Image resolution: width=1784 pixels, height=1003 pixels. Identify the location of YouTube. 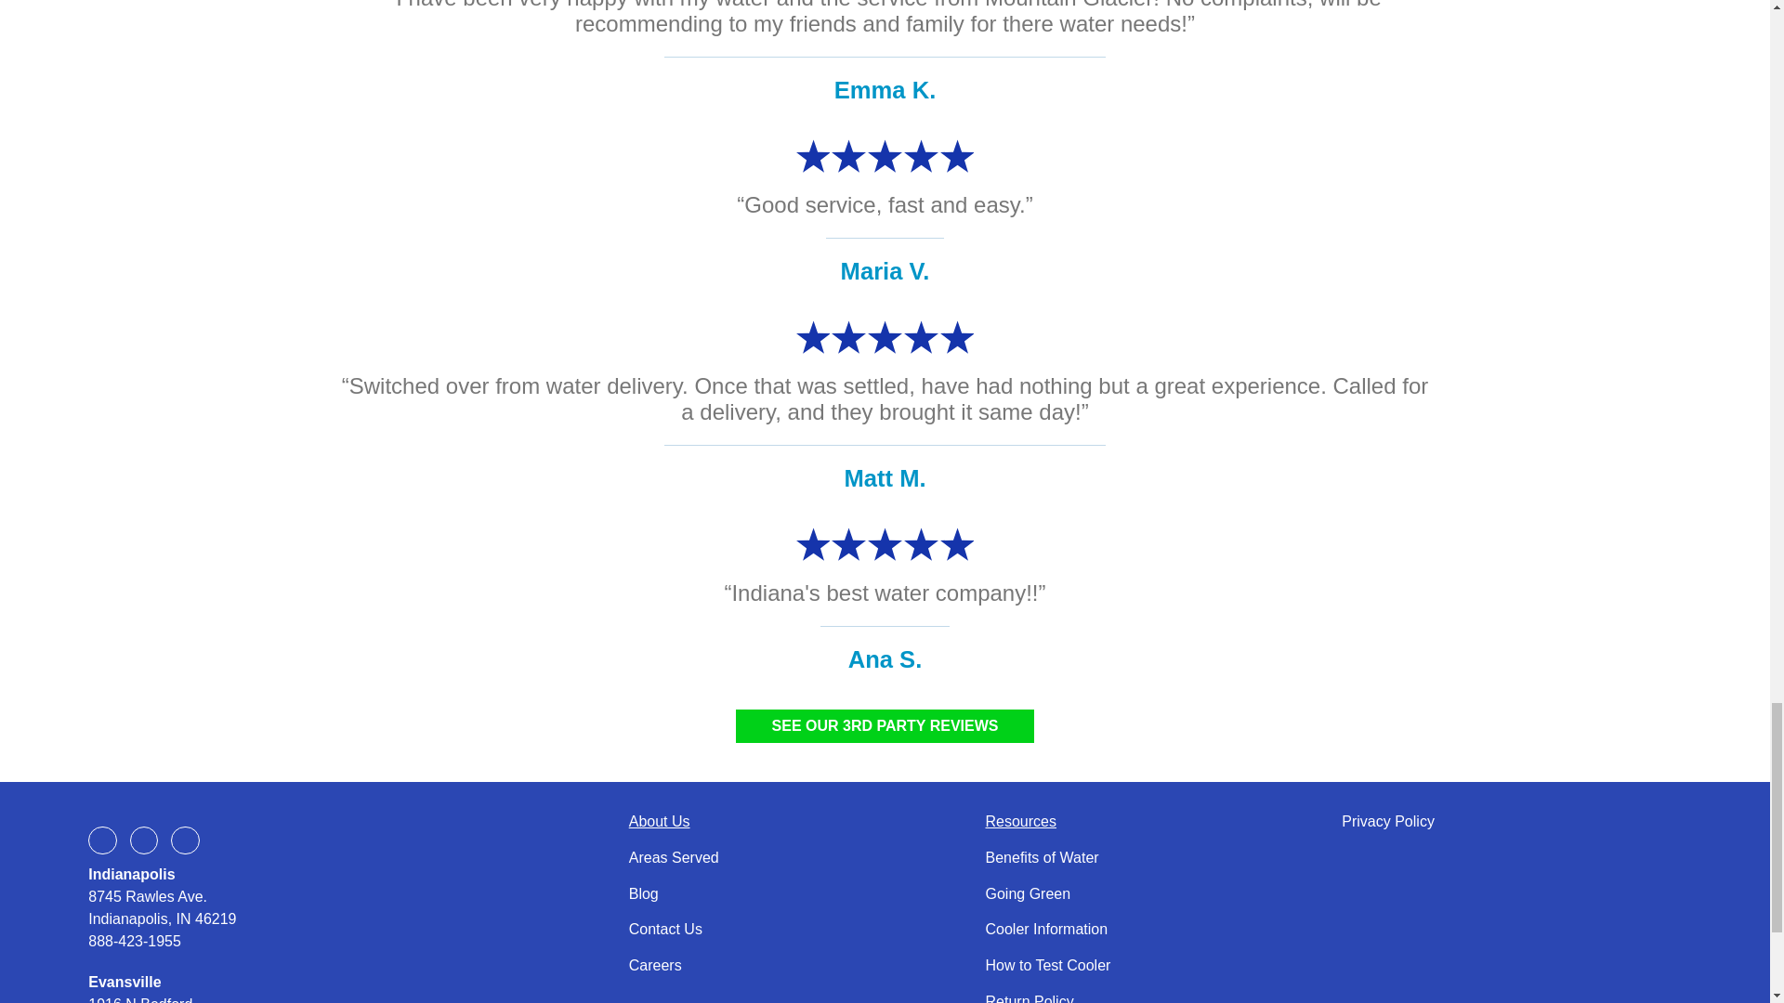
(184, 840).